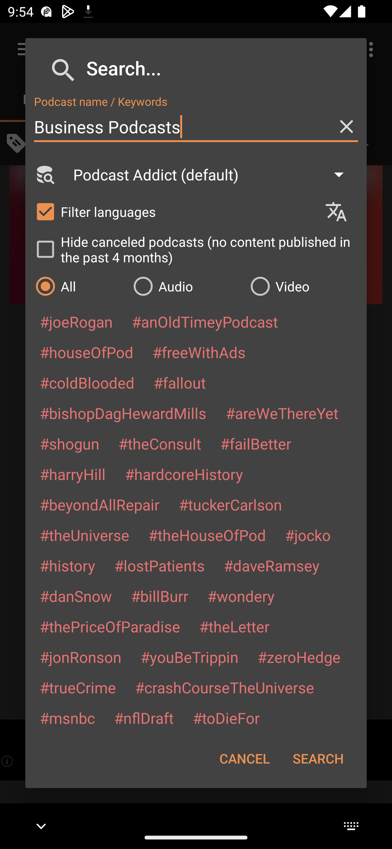 Image resolution: width=392 pixels, height=849 pixels. Describe the element at coordinates (299, 657) in the screenshot. I see `#zeroHedge` at that location.